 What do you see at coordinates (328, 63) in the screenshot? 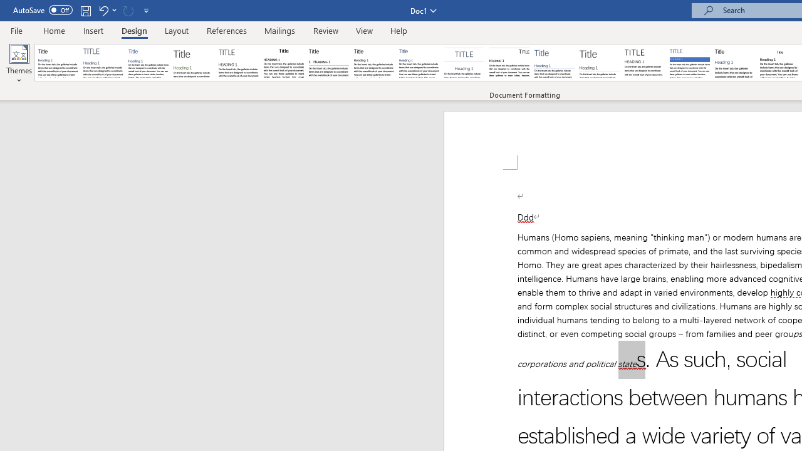
I see `Black & White (Numbered)` at bounding box center [328, 63].